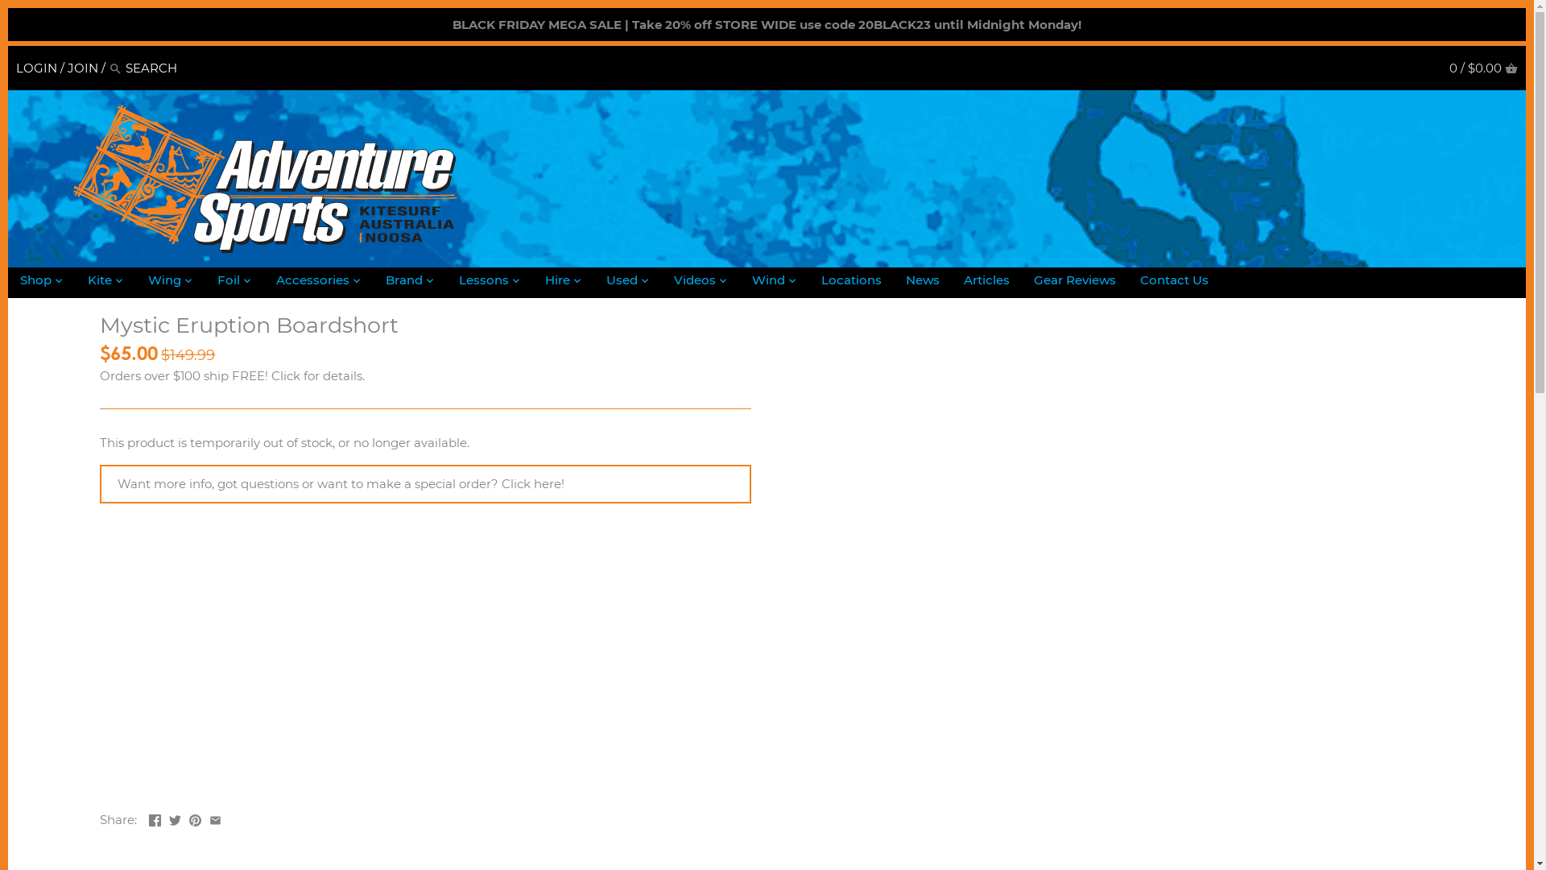 The image size is (1546, 870). What do you see at coordinates (923, 283) in the screenshot?
I see `News` at bounding box center [923, 283].